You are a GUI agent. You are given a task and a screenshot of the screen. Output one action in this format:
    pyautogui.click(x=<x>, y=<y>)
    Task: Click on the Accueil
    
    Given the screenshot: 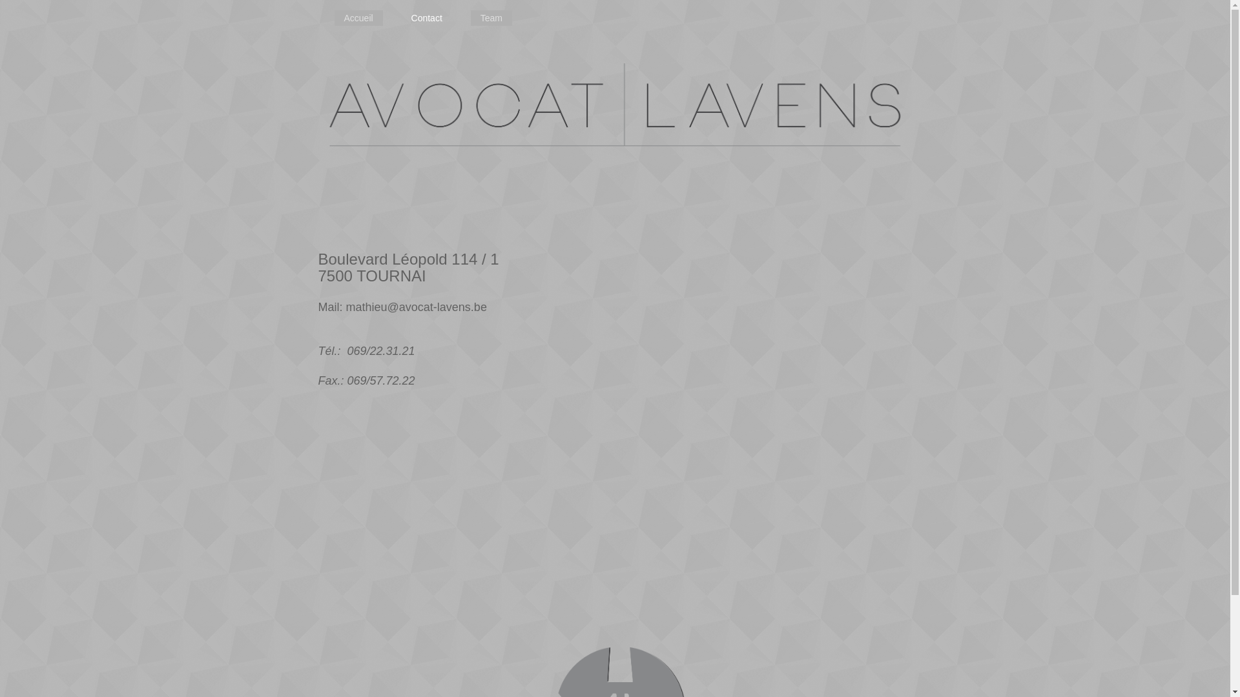 What is the action you would take?
    pyautogui.click(x=359, y=18)
    